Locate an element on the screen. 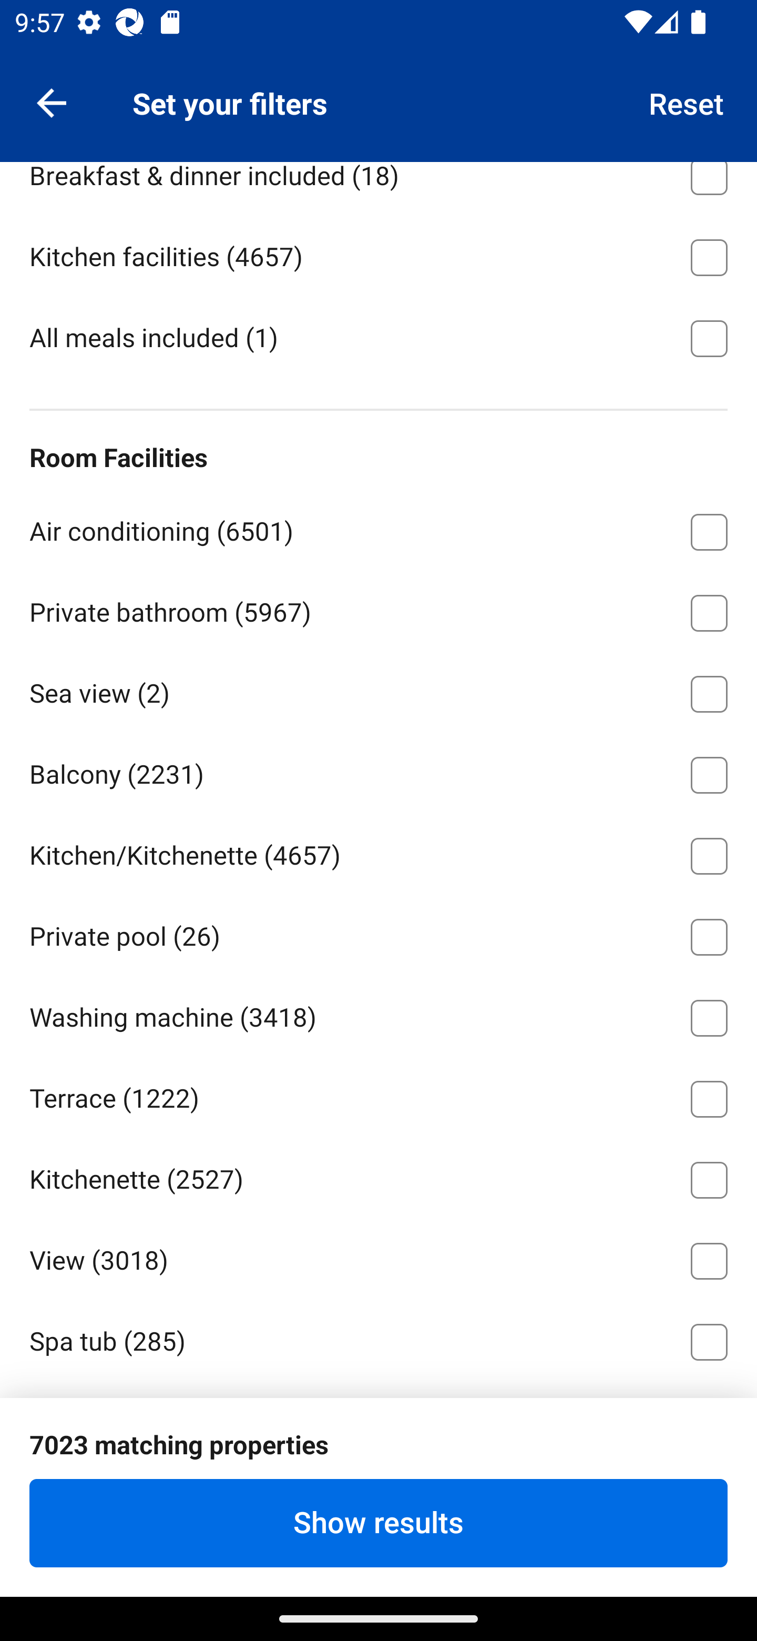 Image resolution: width=757 pixels, height=1641 pixels. All-inclusive ⁦(1) is located at coordinates (378, 92).